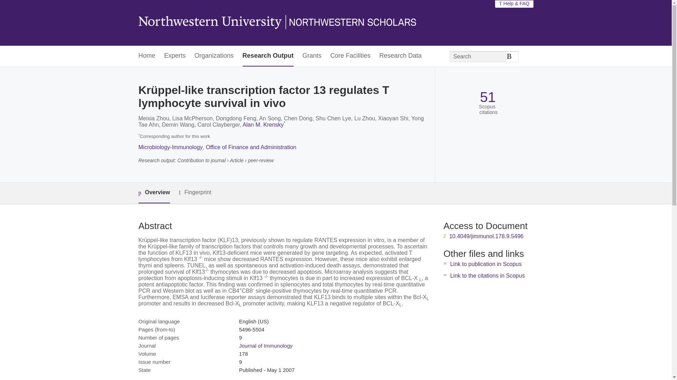  Describe the element at coordinates (175, 56) in the screenshot. I see `Experts` at that location.